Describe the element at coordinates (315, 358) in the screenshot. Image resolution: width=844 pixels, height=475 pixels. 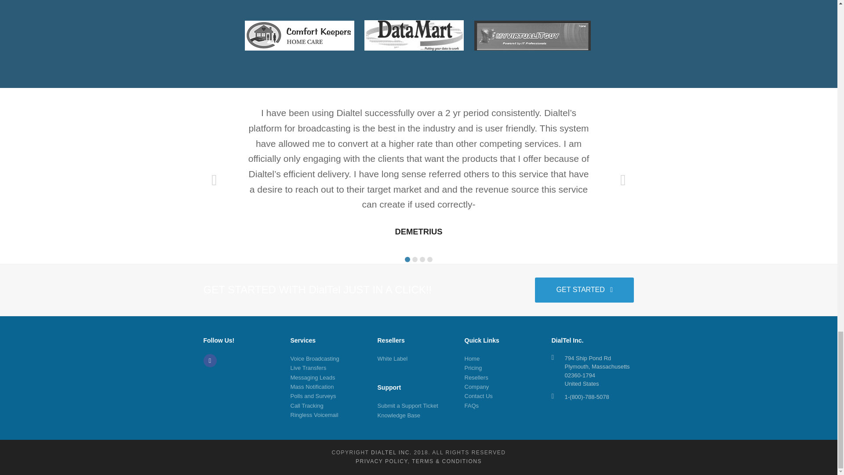
I see `Voice Broadcasting` at that location.